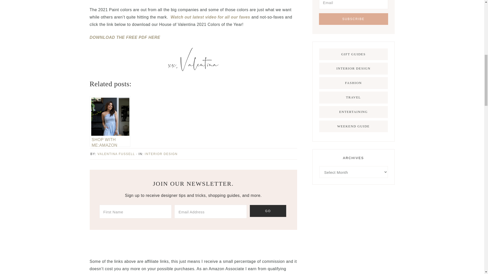 The height and width of the screenshot is (274, 488). What do you see at coordinates (268, 211) in the screenshot?
I see `Go` at bounding box center [268, 211].